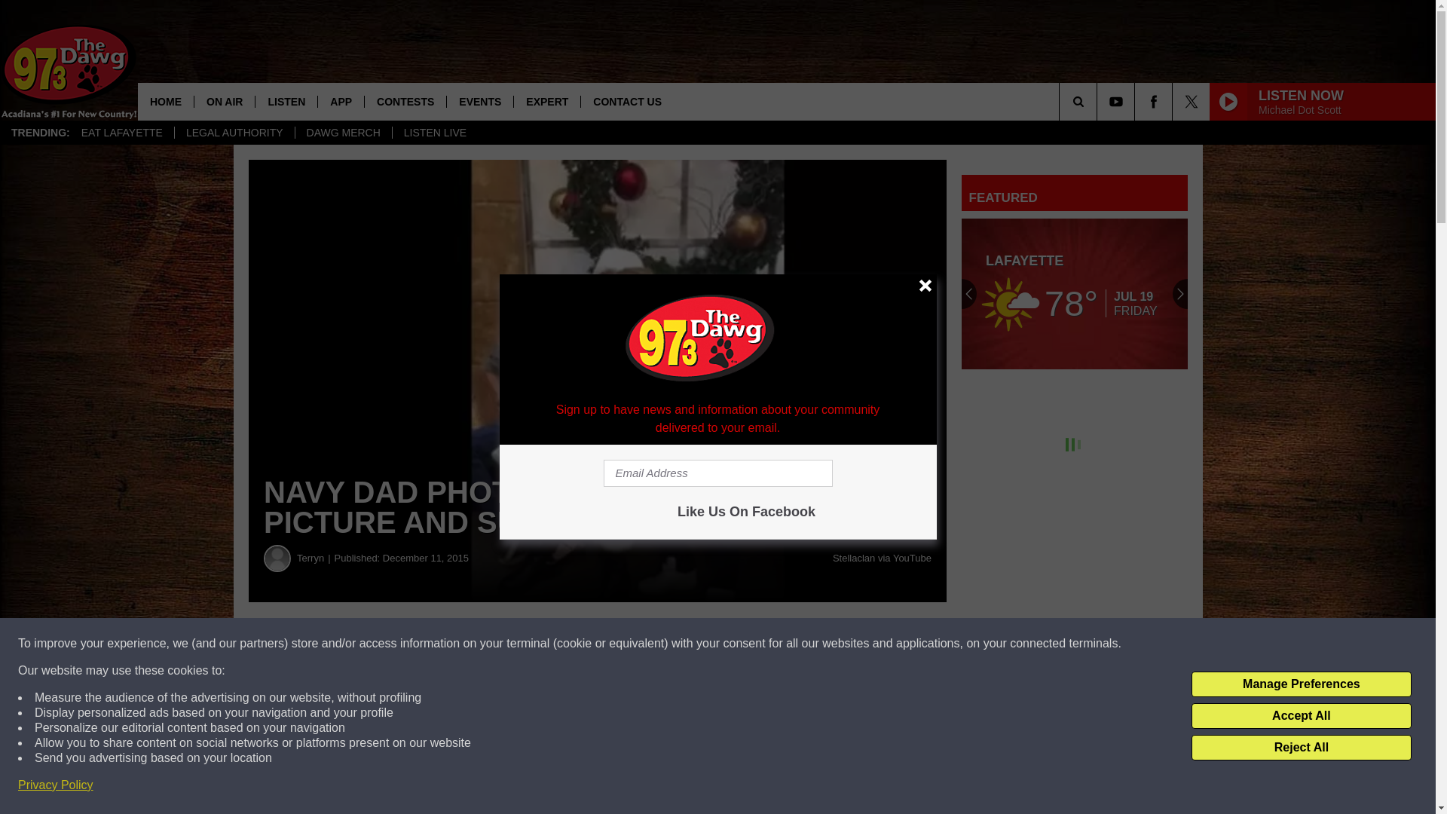 Image resolution: width=1447 pixels, height=814 pixels. Describe the element at coordinates (1301, 716) in the screenshot. I see `Accept All` at that location.